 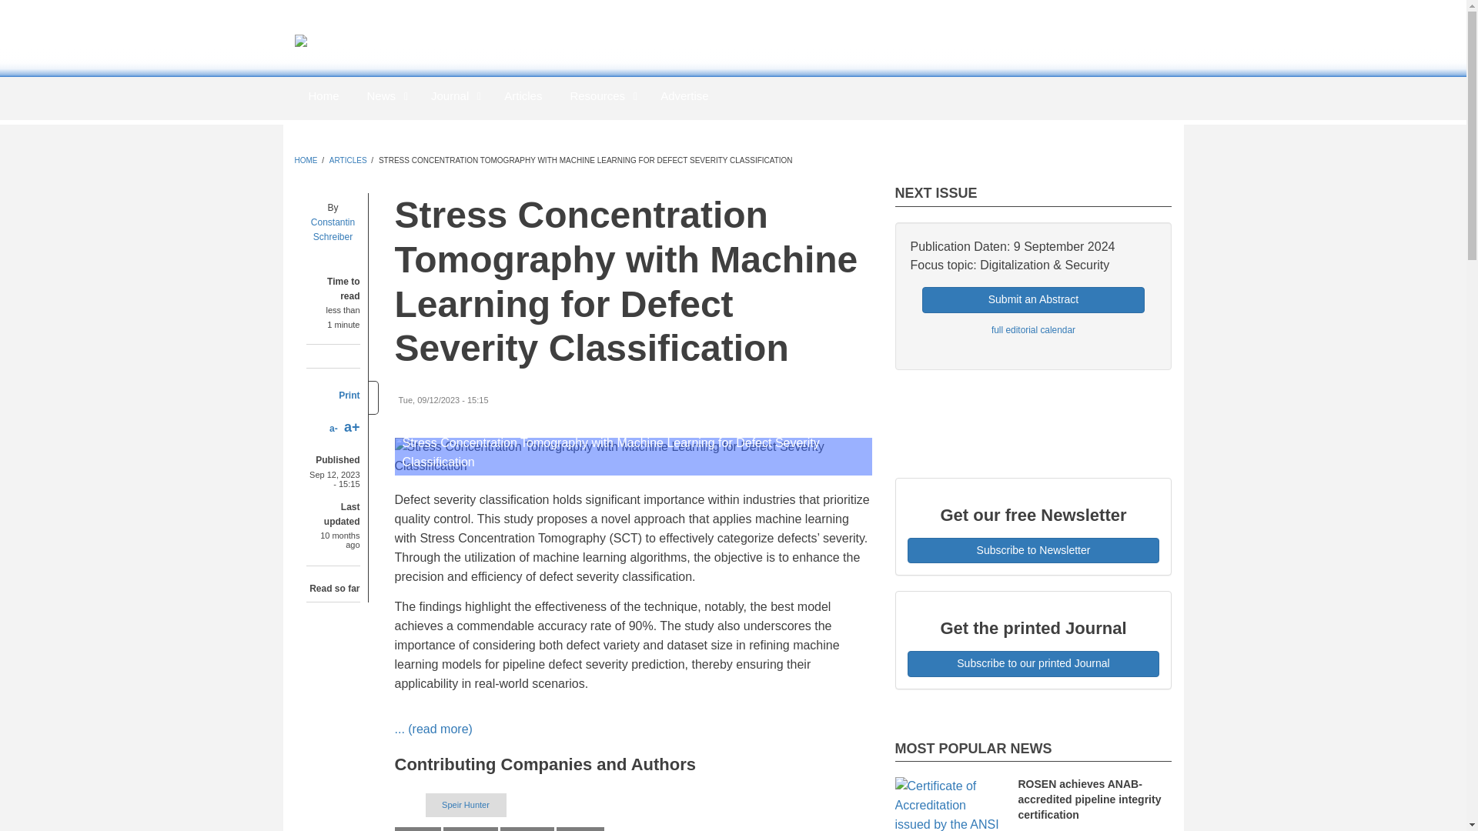 What do you see at coordinates (523, 95) in the screenshot?
I see `Articles` at bounding box center [523, 95].